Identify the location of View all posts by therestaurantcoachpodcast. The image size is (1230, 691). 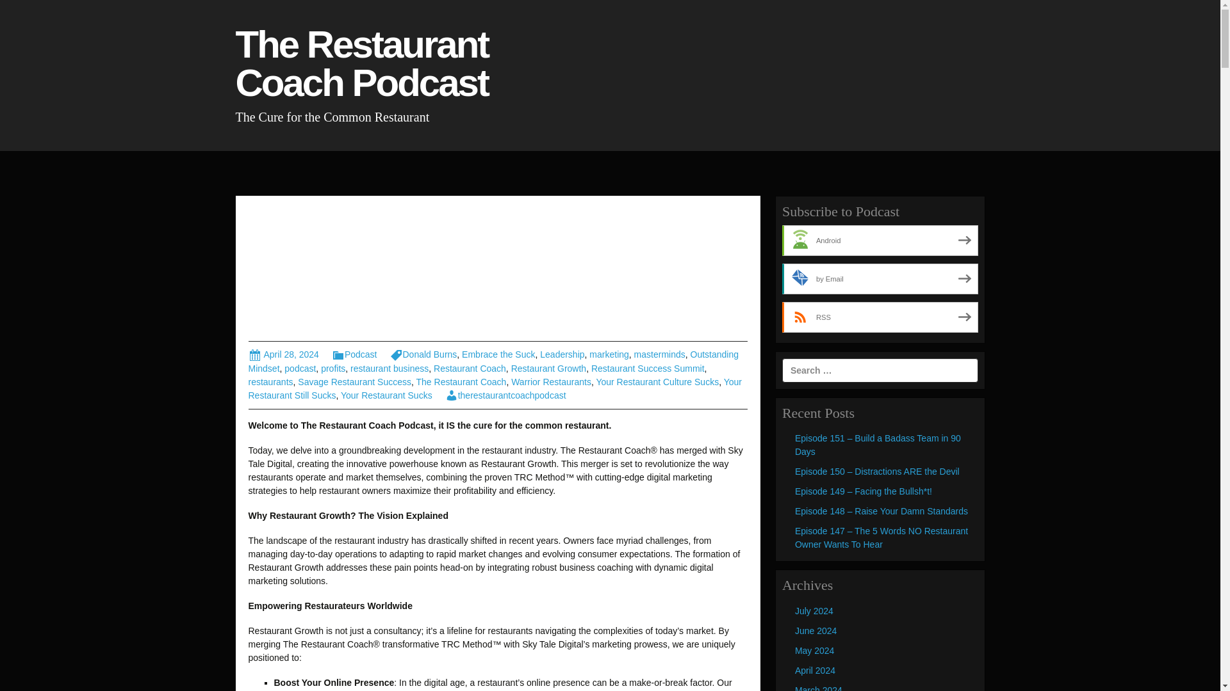
(505, 395).